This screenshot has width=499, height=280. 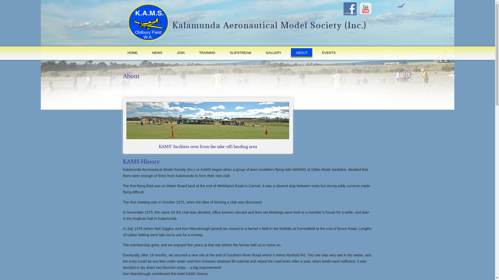 What do you see at coordinates (240, 53) in the screenshot?
I see `SLIPSTREAM` at bounding box center [240, 53].